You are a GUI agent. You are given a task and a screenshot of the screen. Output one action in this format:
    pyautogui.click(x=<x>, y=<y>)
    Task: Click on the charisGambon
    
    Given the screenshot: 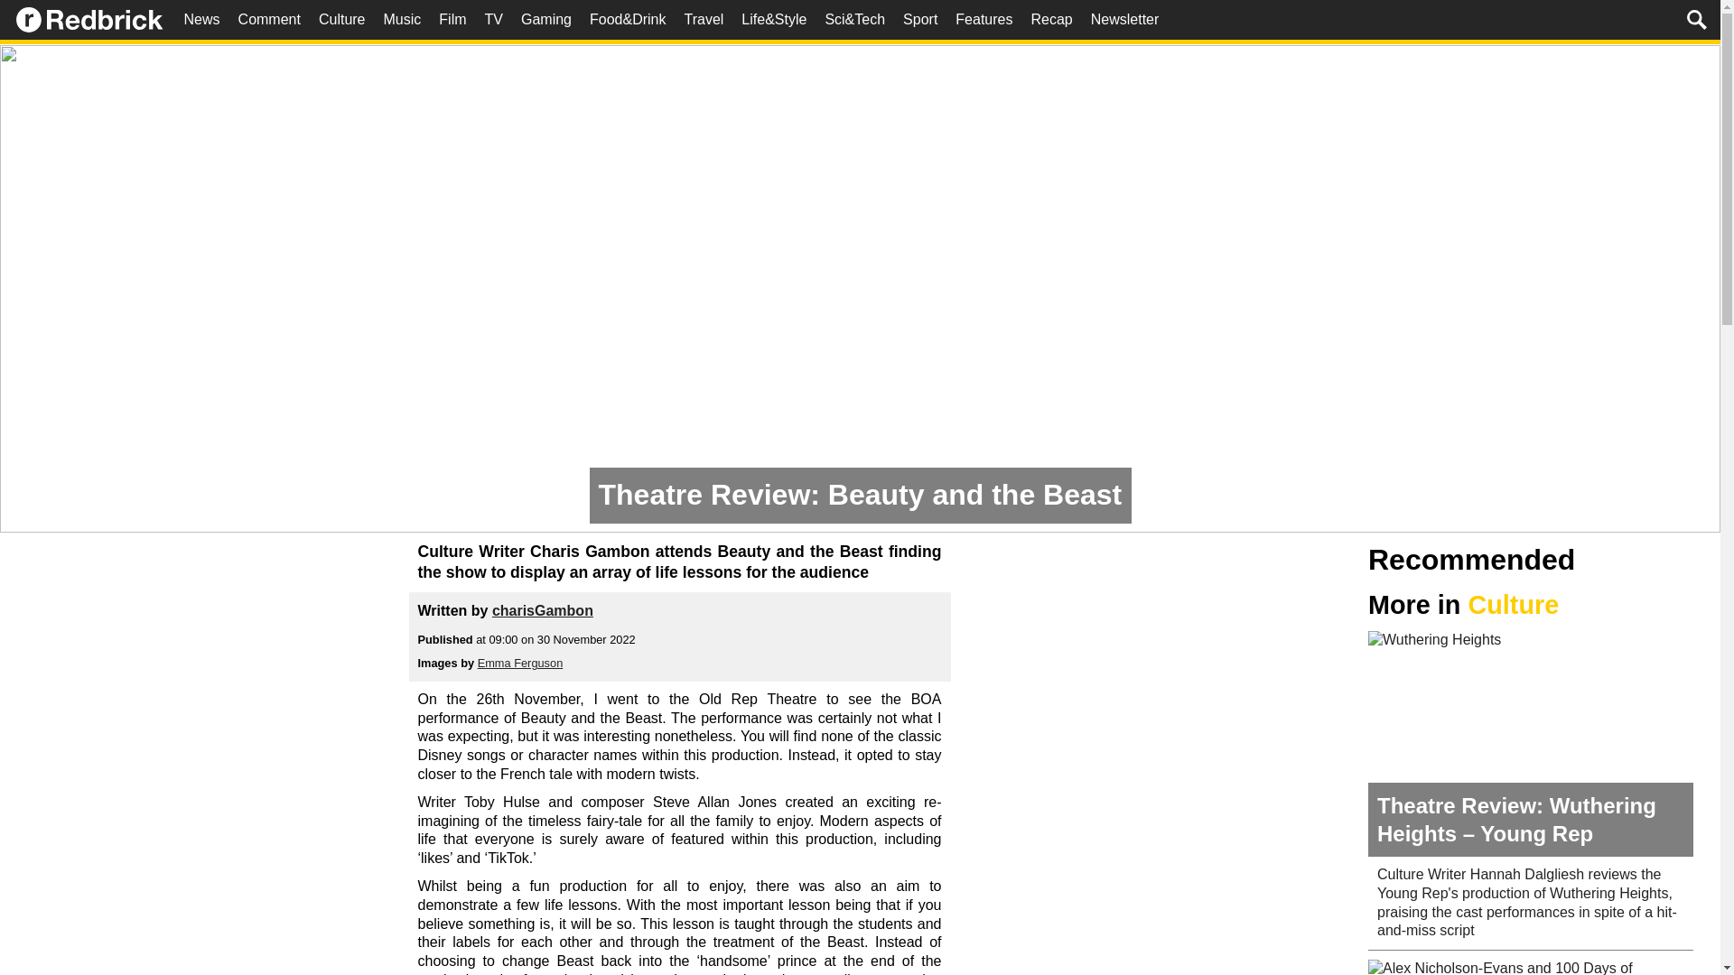 What is the action you would take?
    pyautogui.click(x=542, y=610)
    